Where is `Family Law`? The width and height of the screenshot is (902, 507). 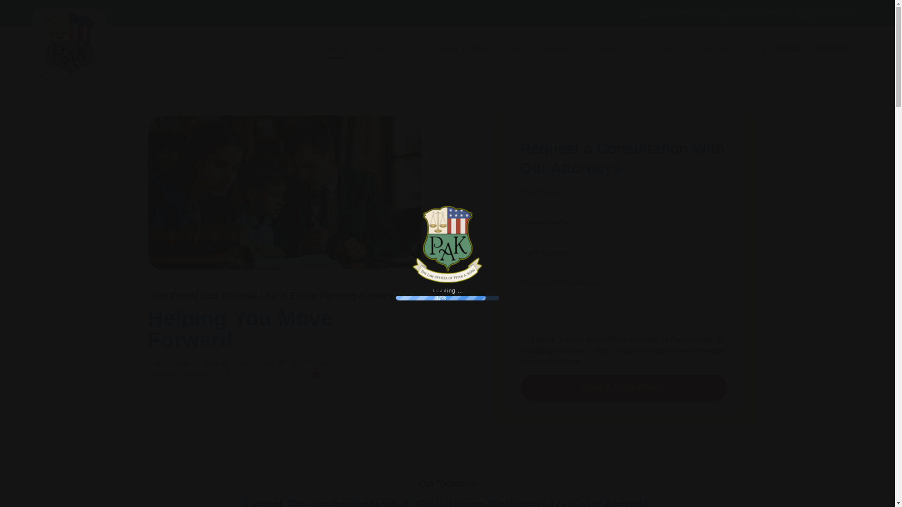
Family Law is located at coordinates (386, 49).